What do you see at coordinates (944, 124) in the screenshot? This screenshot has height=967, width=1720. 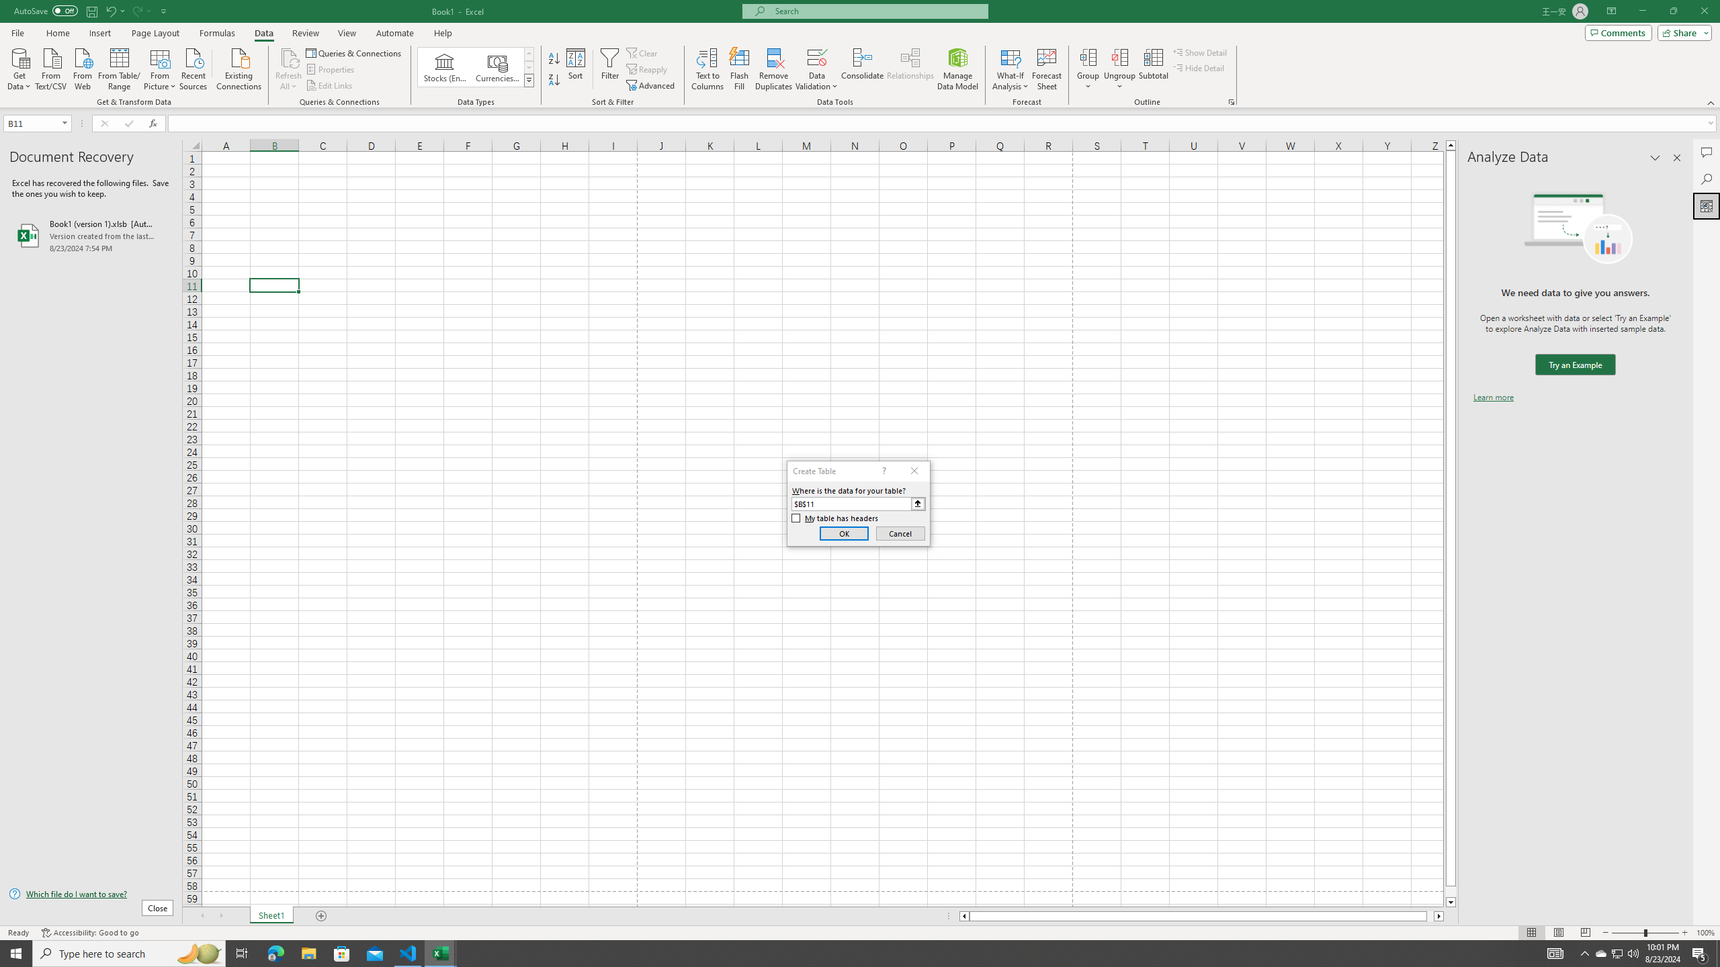 I see `Formula Bar` at bounding box center [944, 124].